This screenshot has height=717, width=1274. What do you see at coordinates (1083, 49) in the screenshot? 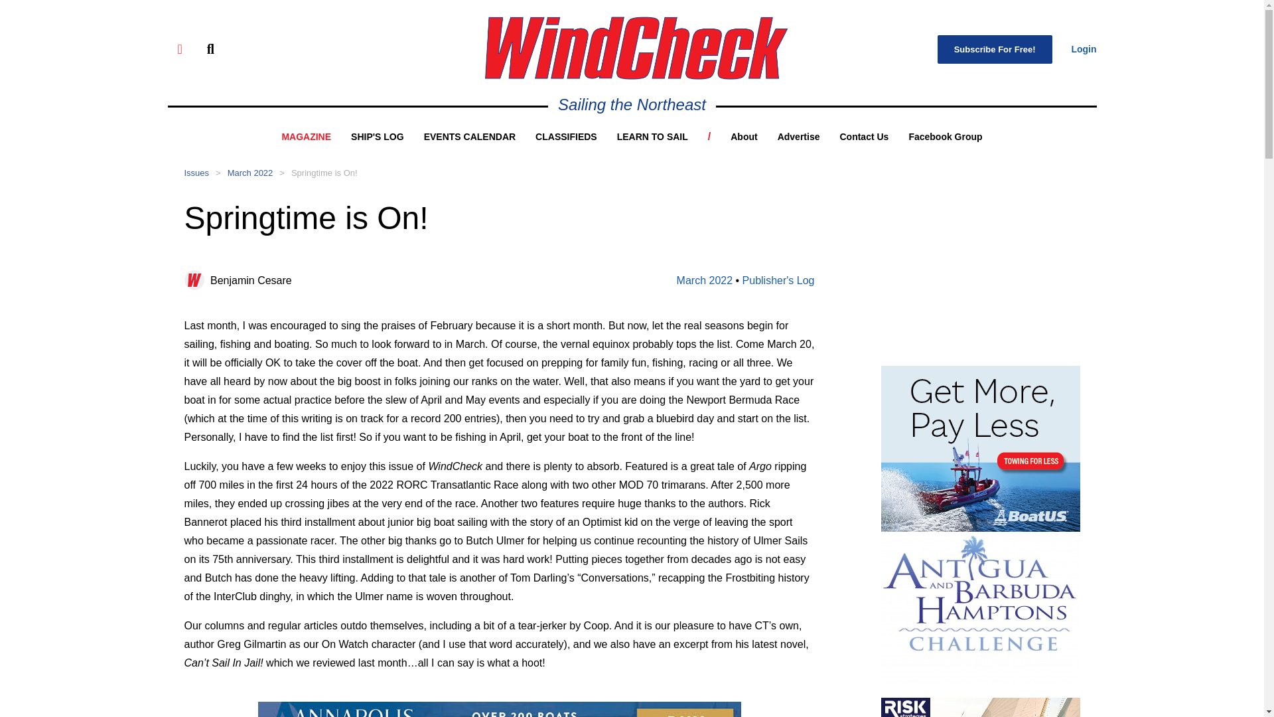
I see `Login` at bounding box center [1083, 49].